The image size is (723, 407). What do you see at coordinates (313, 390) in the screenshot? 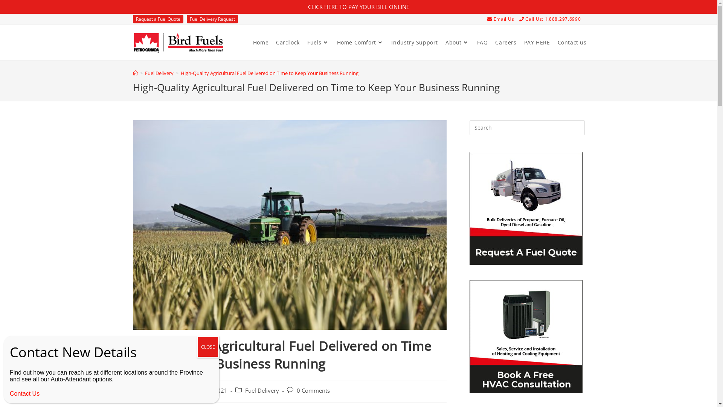
I see `0 Comments` at bounding box center [313, 390].